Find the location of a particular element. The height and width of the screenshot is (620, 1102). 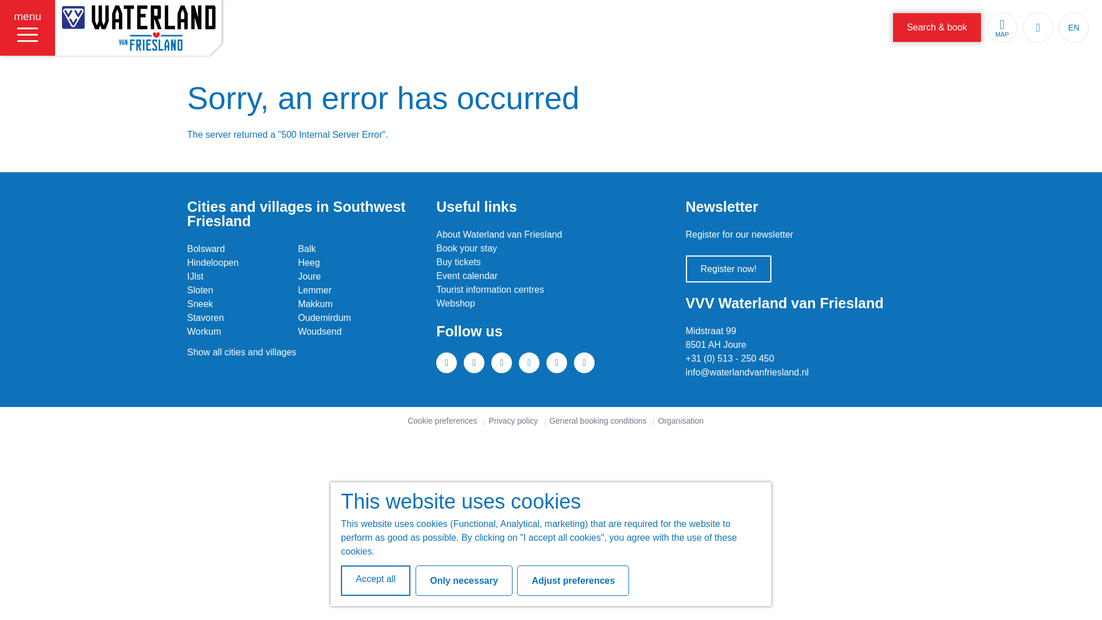

Go to the homepage WaterlandVanFriesland.nl is located at coordinates (138, 28).